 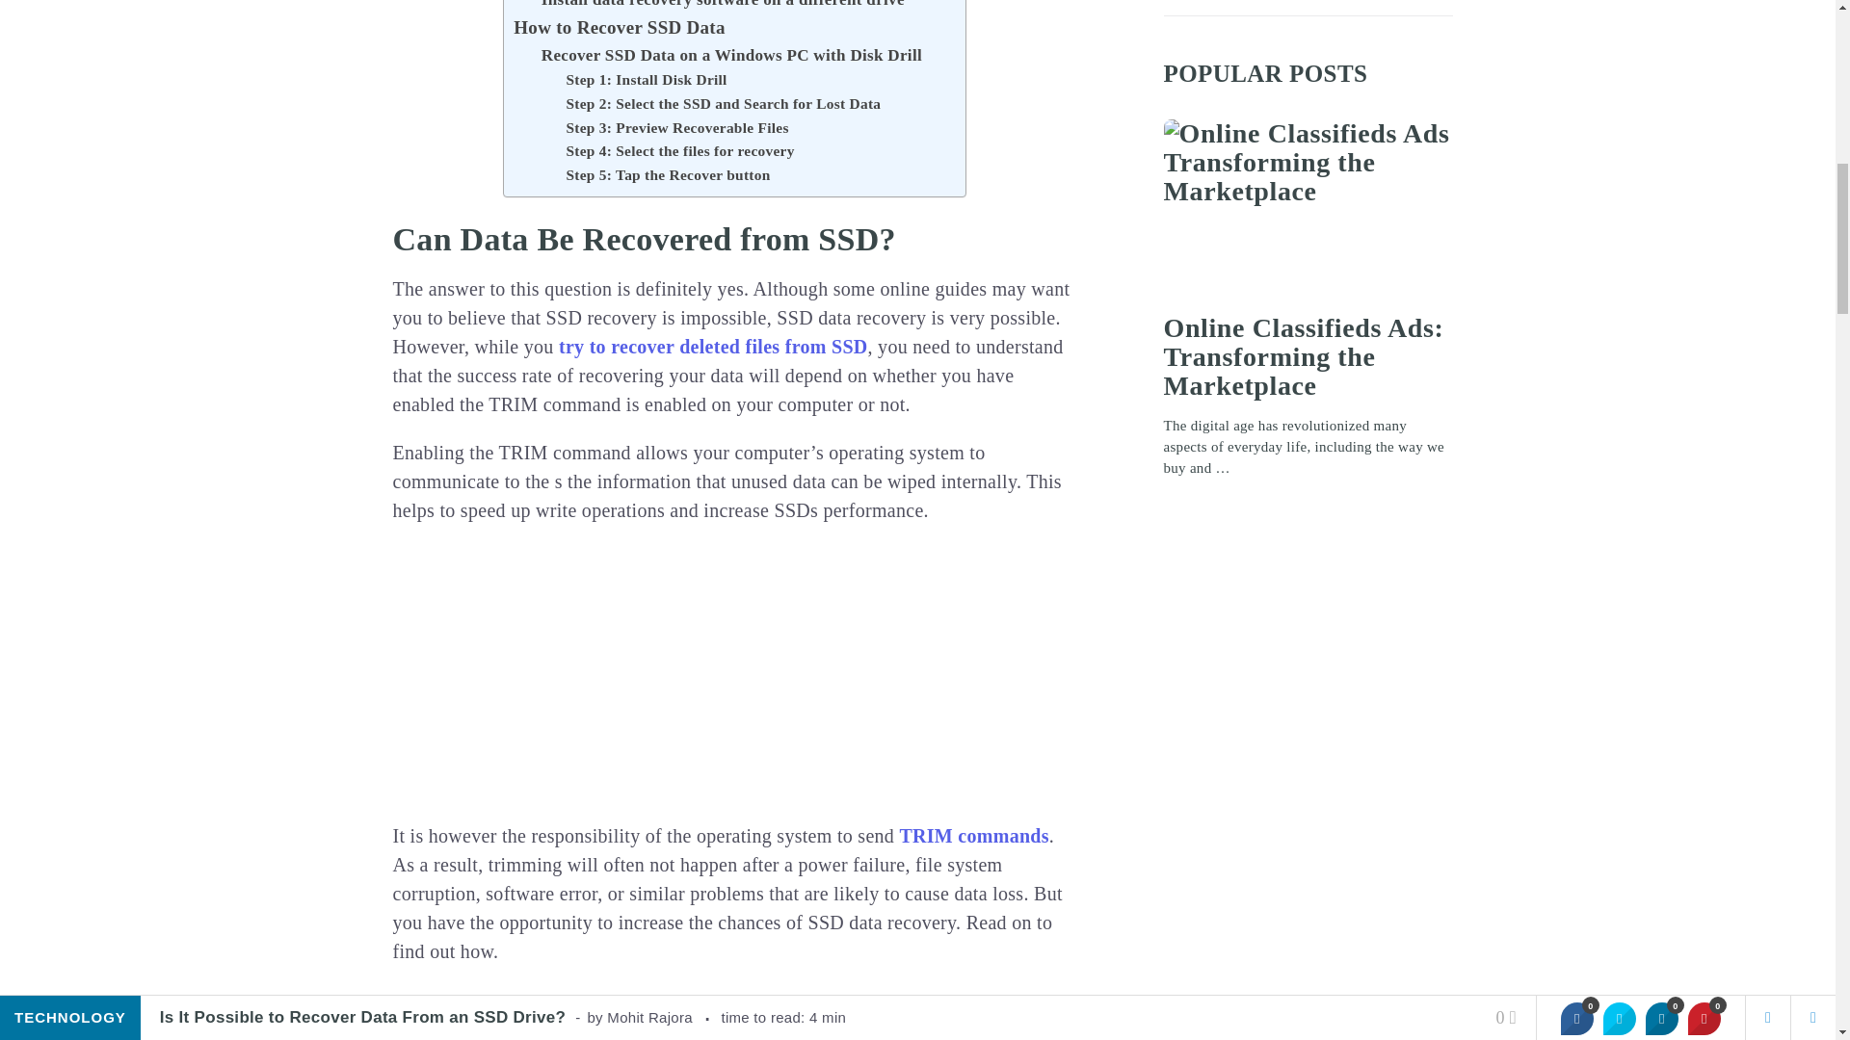 What do you see at coordinates (676, 127) in the screenshot?
I see `Step 3: Preview Recoverable Files` at bounding box center [676, 127].